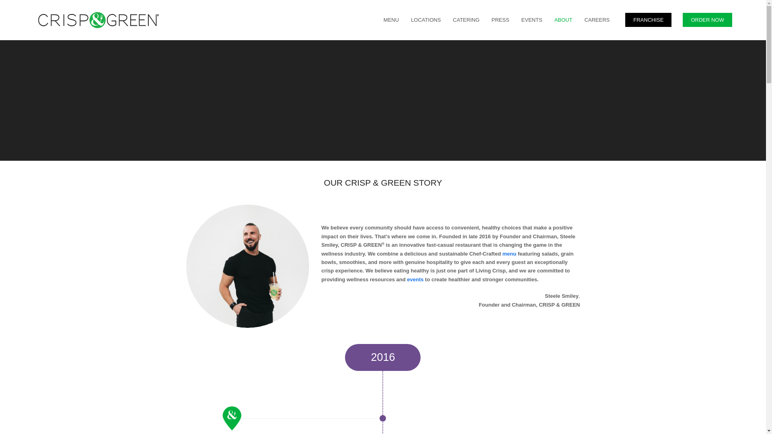 The width and height of the screenshot is (772, 434). Describe the element at coordinates (391, 20) in the screenshot. I see `Menu` at that location.